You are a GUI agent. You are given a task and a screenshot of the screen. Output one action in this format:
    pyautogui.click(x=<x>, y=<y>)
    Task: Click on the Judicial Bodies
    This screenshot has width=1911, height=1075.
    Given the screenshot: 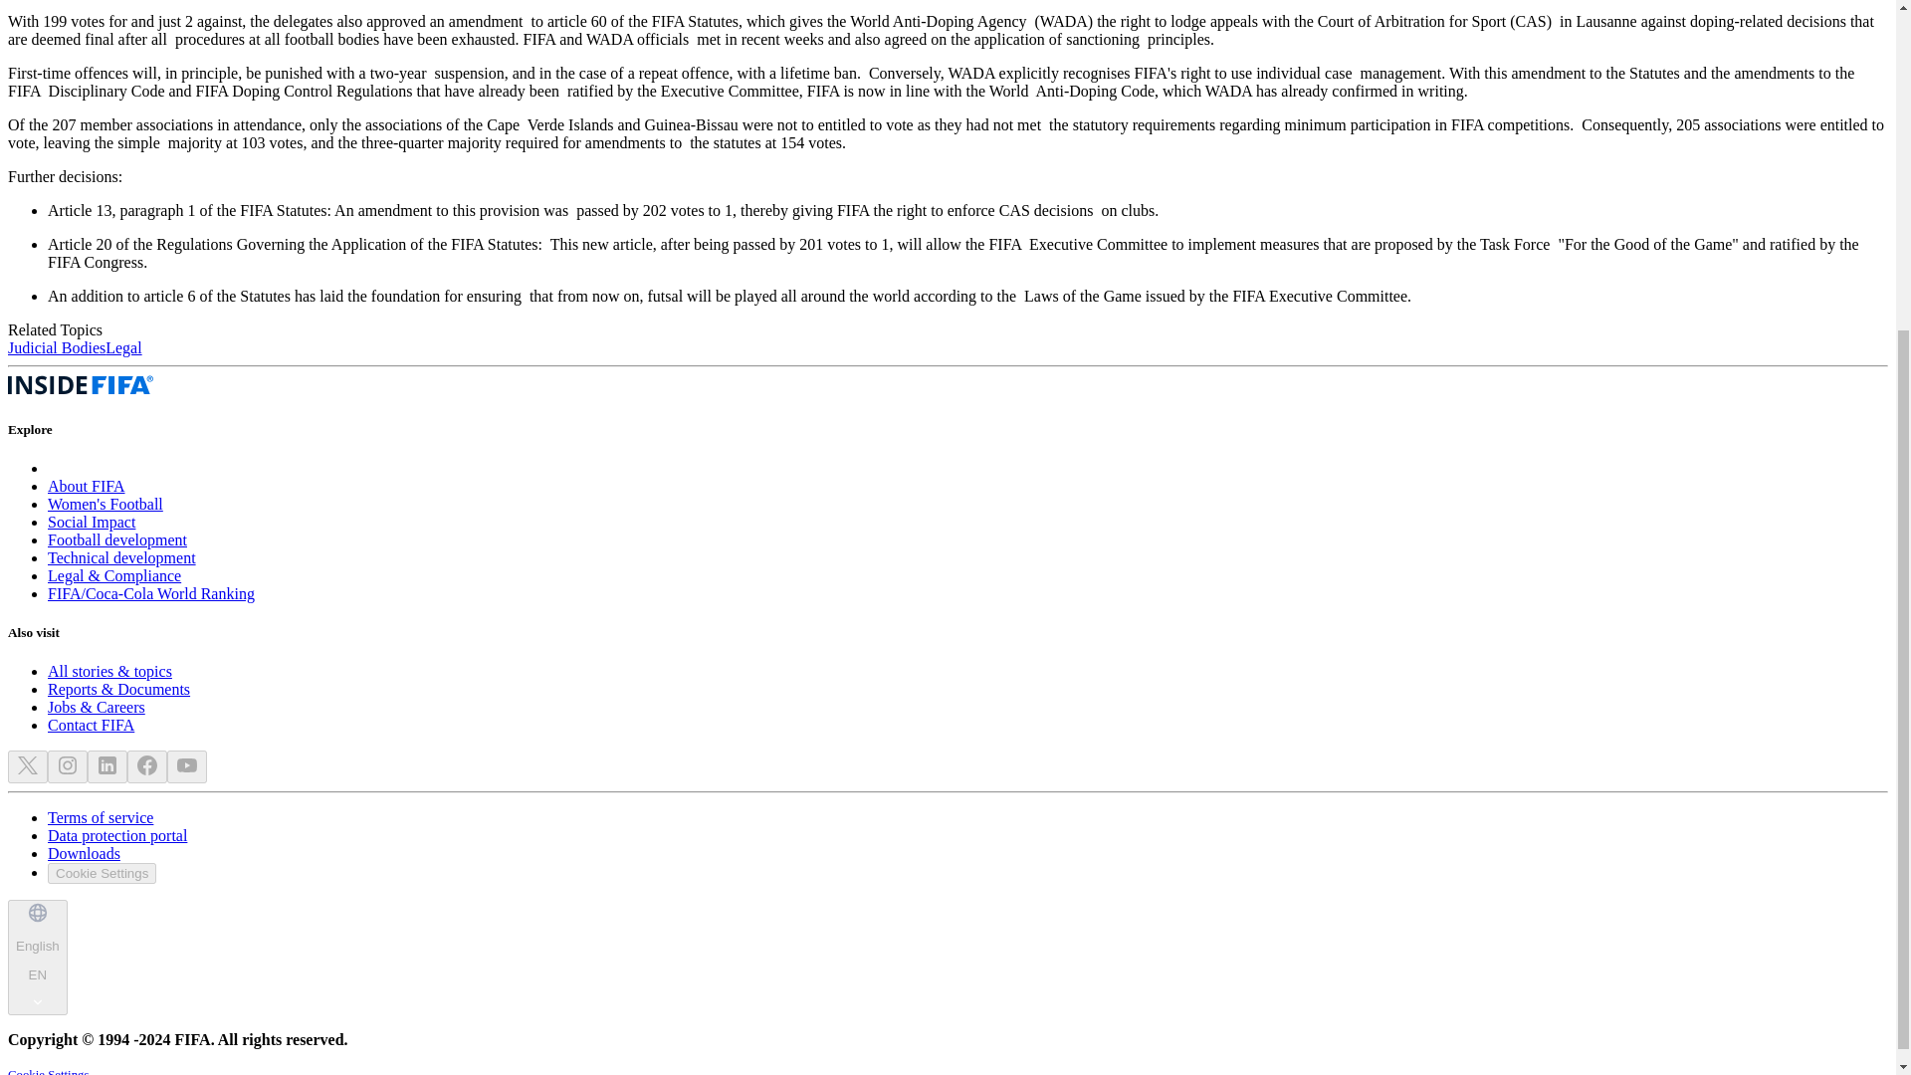 What is the action you would take?
    pyautogui.click(x=87, y=486)
    